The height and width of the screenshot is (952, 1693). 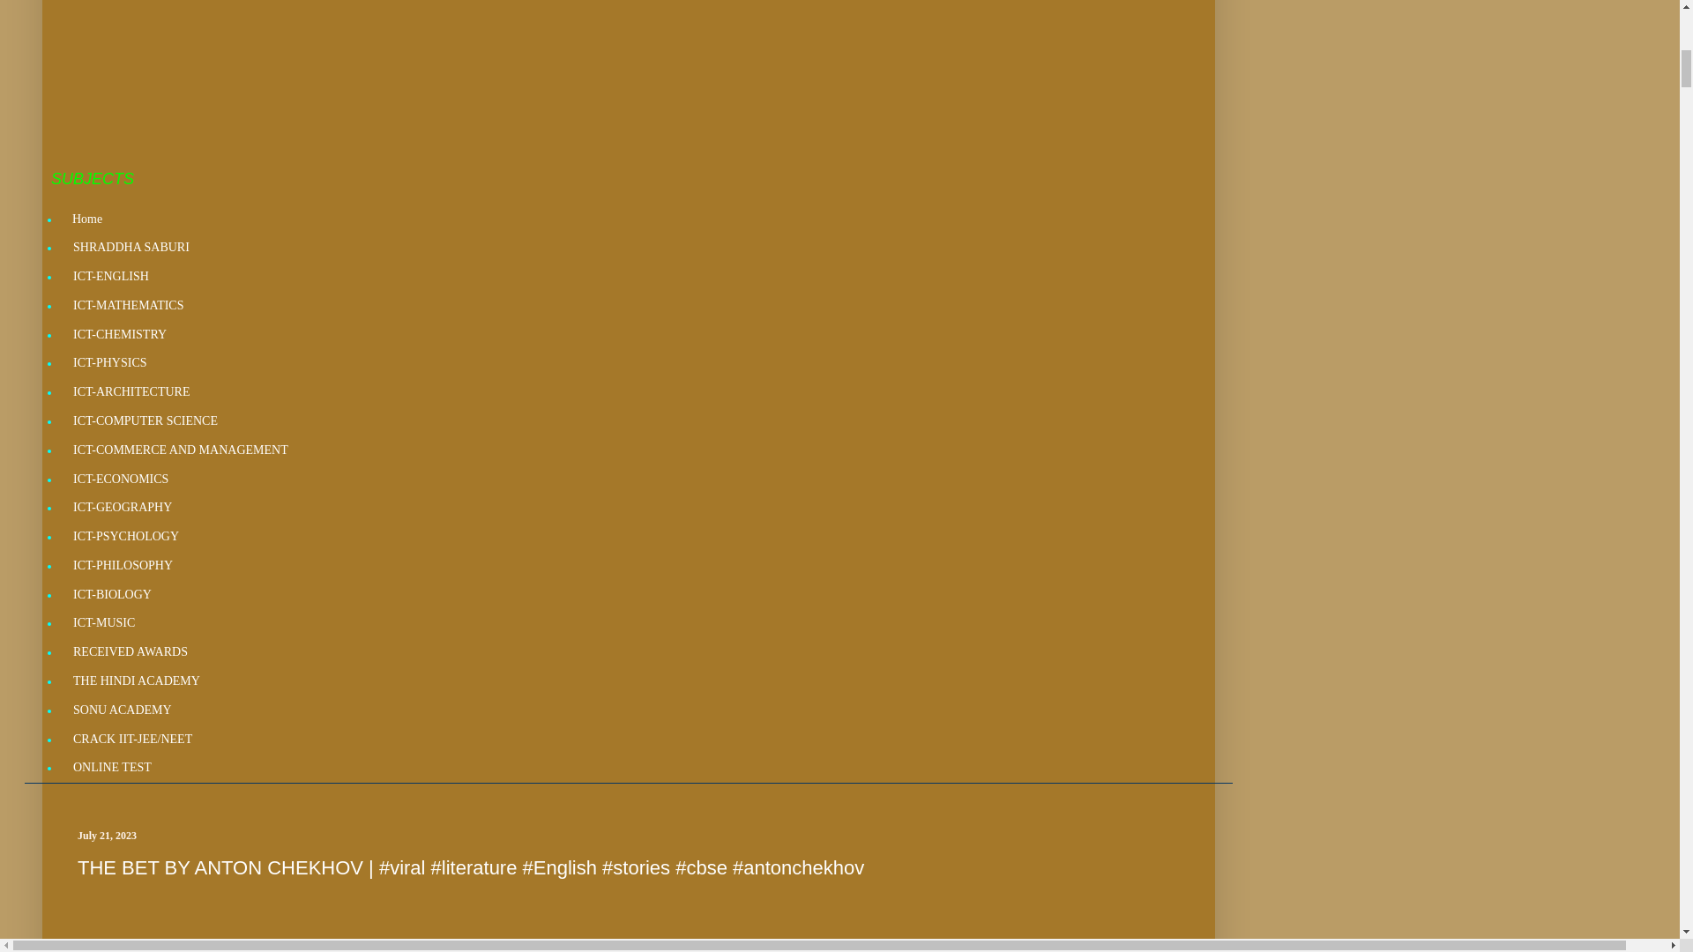 What do you see at coordinates (145, 421) in the screenshot?
I see `ICT-COMPUTER SCIENCE` at bounding box center [145, 421].